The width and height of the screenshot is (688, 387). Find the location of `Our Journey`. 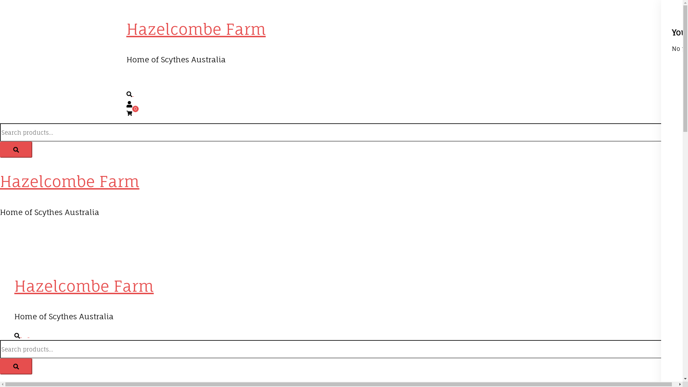

Our Journey is located at coordinates (193, 78).